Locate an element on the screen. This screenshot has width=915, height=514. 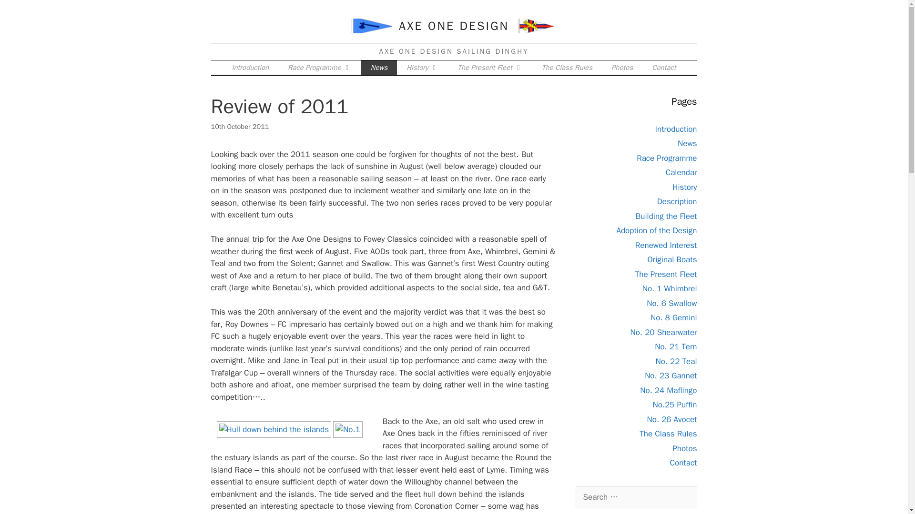
AXE ONE DESIGN is located at coordinates (454, 26).